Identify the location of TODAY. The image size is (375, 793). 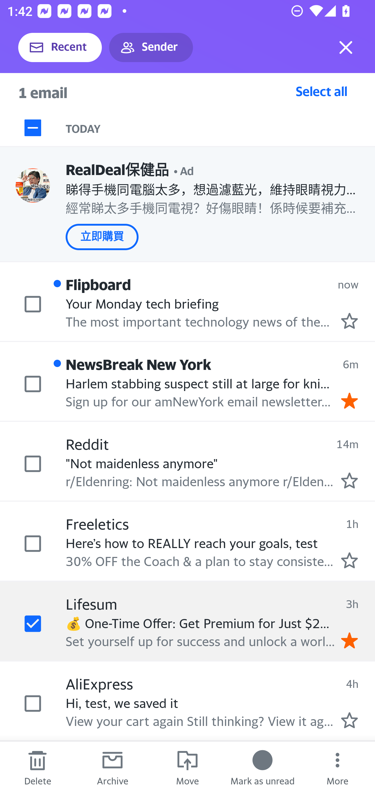
(220, 128).